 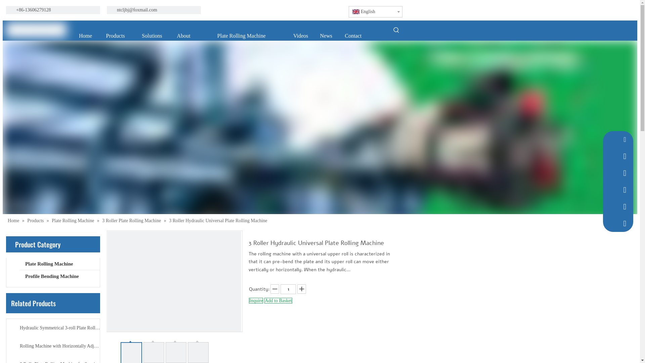 What do you see at coordinates (278, 300) in the screenshot?
I see `Add to Basket` at bounding box center [278, 300].